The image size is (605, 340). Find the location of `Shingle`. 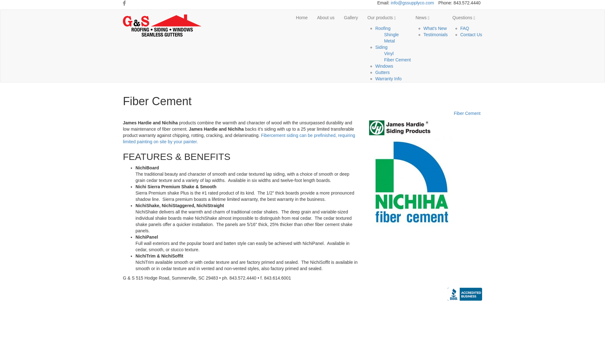

Shingle is located at coordinates (391, 34).